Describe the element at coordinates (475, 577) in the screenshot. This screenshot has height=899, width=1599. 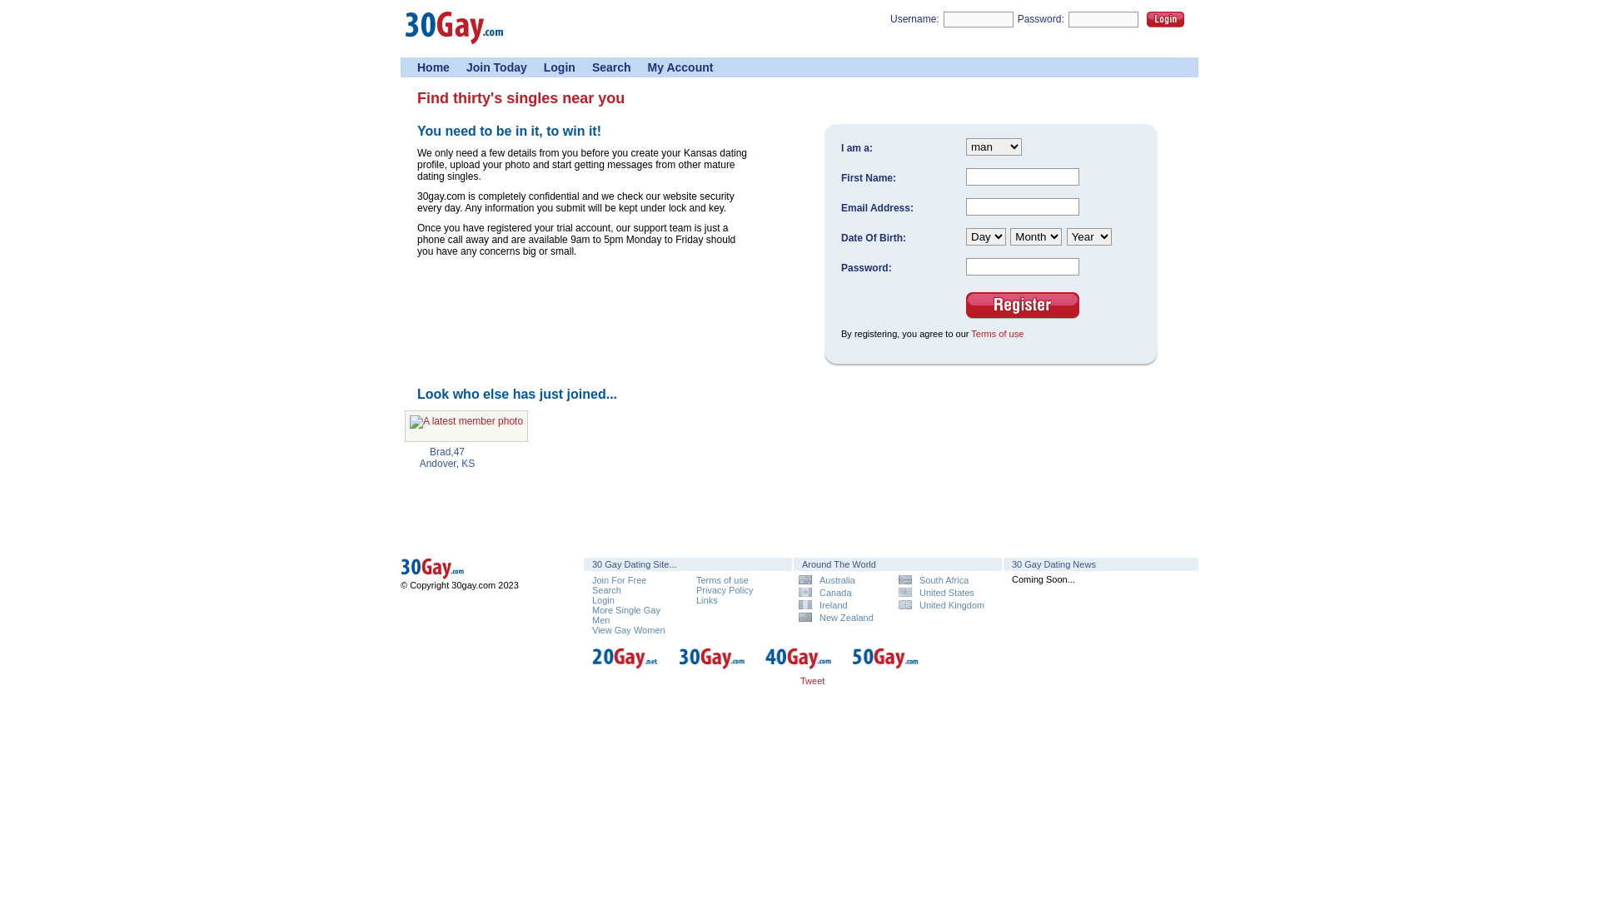
I see `30 Gay Dating the United States` at that location.